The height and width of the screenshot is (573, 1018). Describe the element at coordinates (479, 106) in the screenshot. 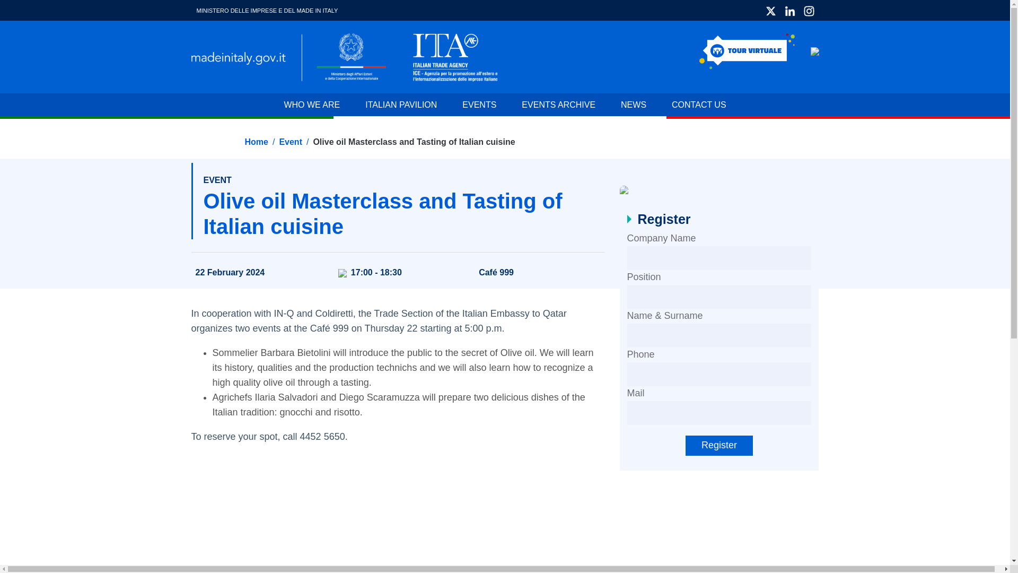

I see `EVENTS` at that location.